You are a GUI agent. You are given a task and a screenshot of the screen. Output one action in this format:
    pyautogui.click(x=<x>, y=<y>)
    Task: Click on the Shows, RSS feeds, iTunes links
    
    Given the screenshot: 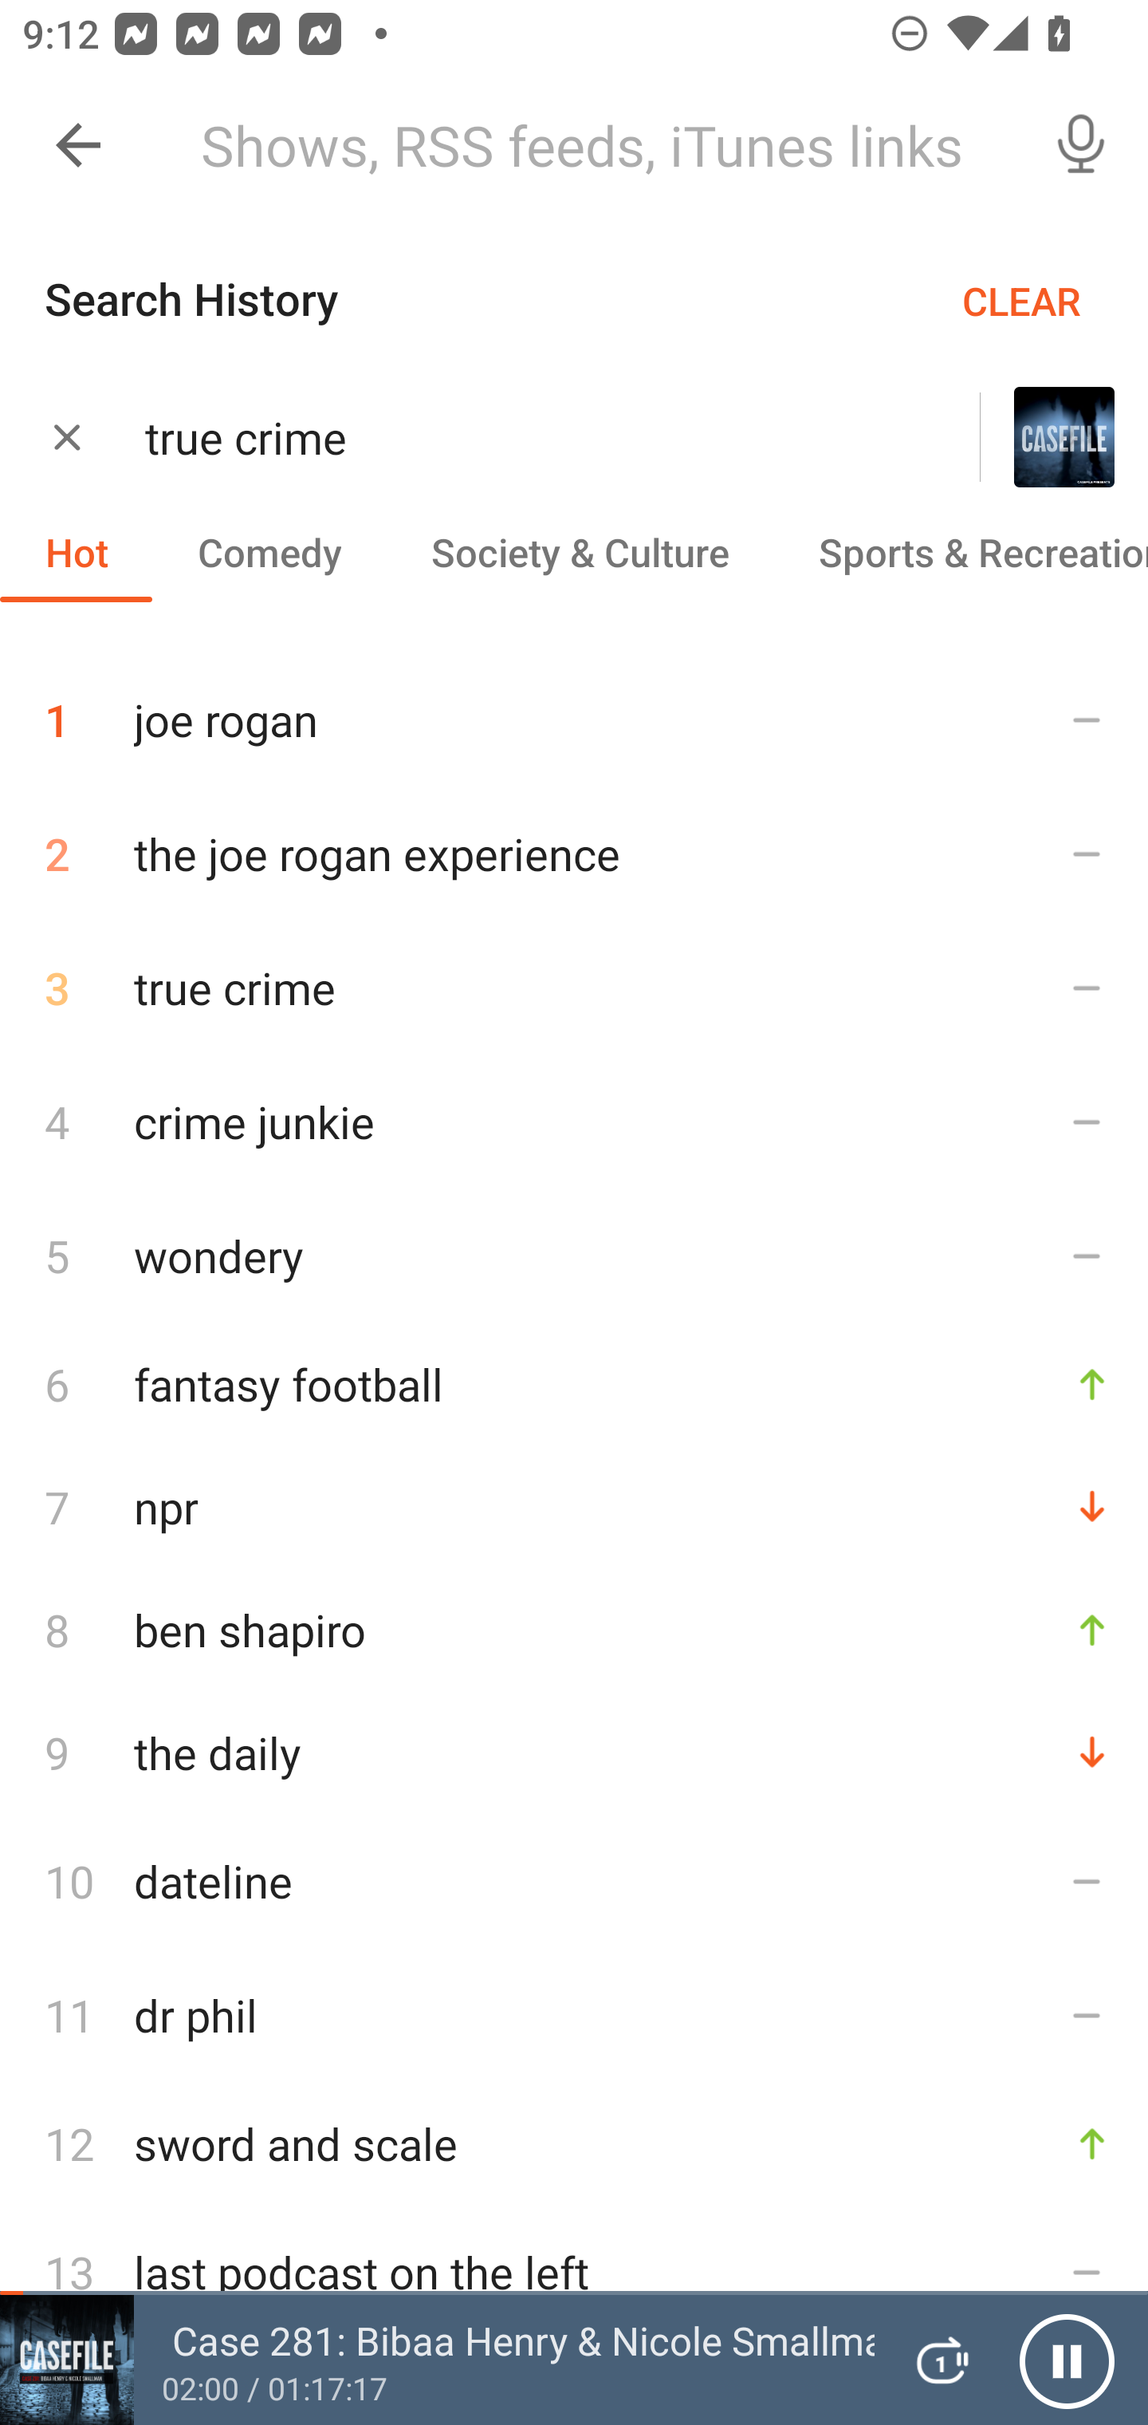 What is the action you would take?
    pyautogui.click(x=596, y=145)
    